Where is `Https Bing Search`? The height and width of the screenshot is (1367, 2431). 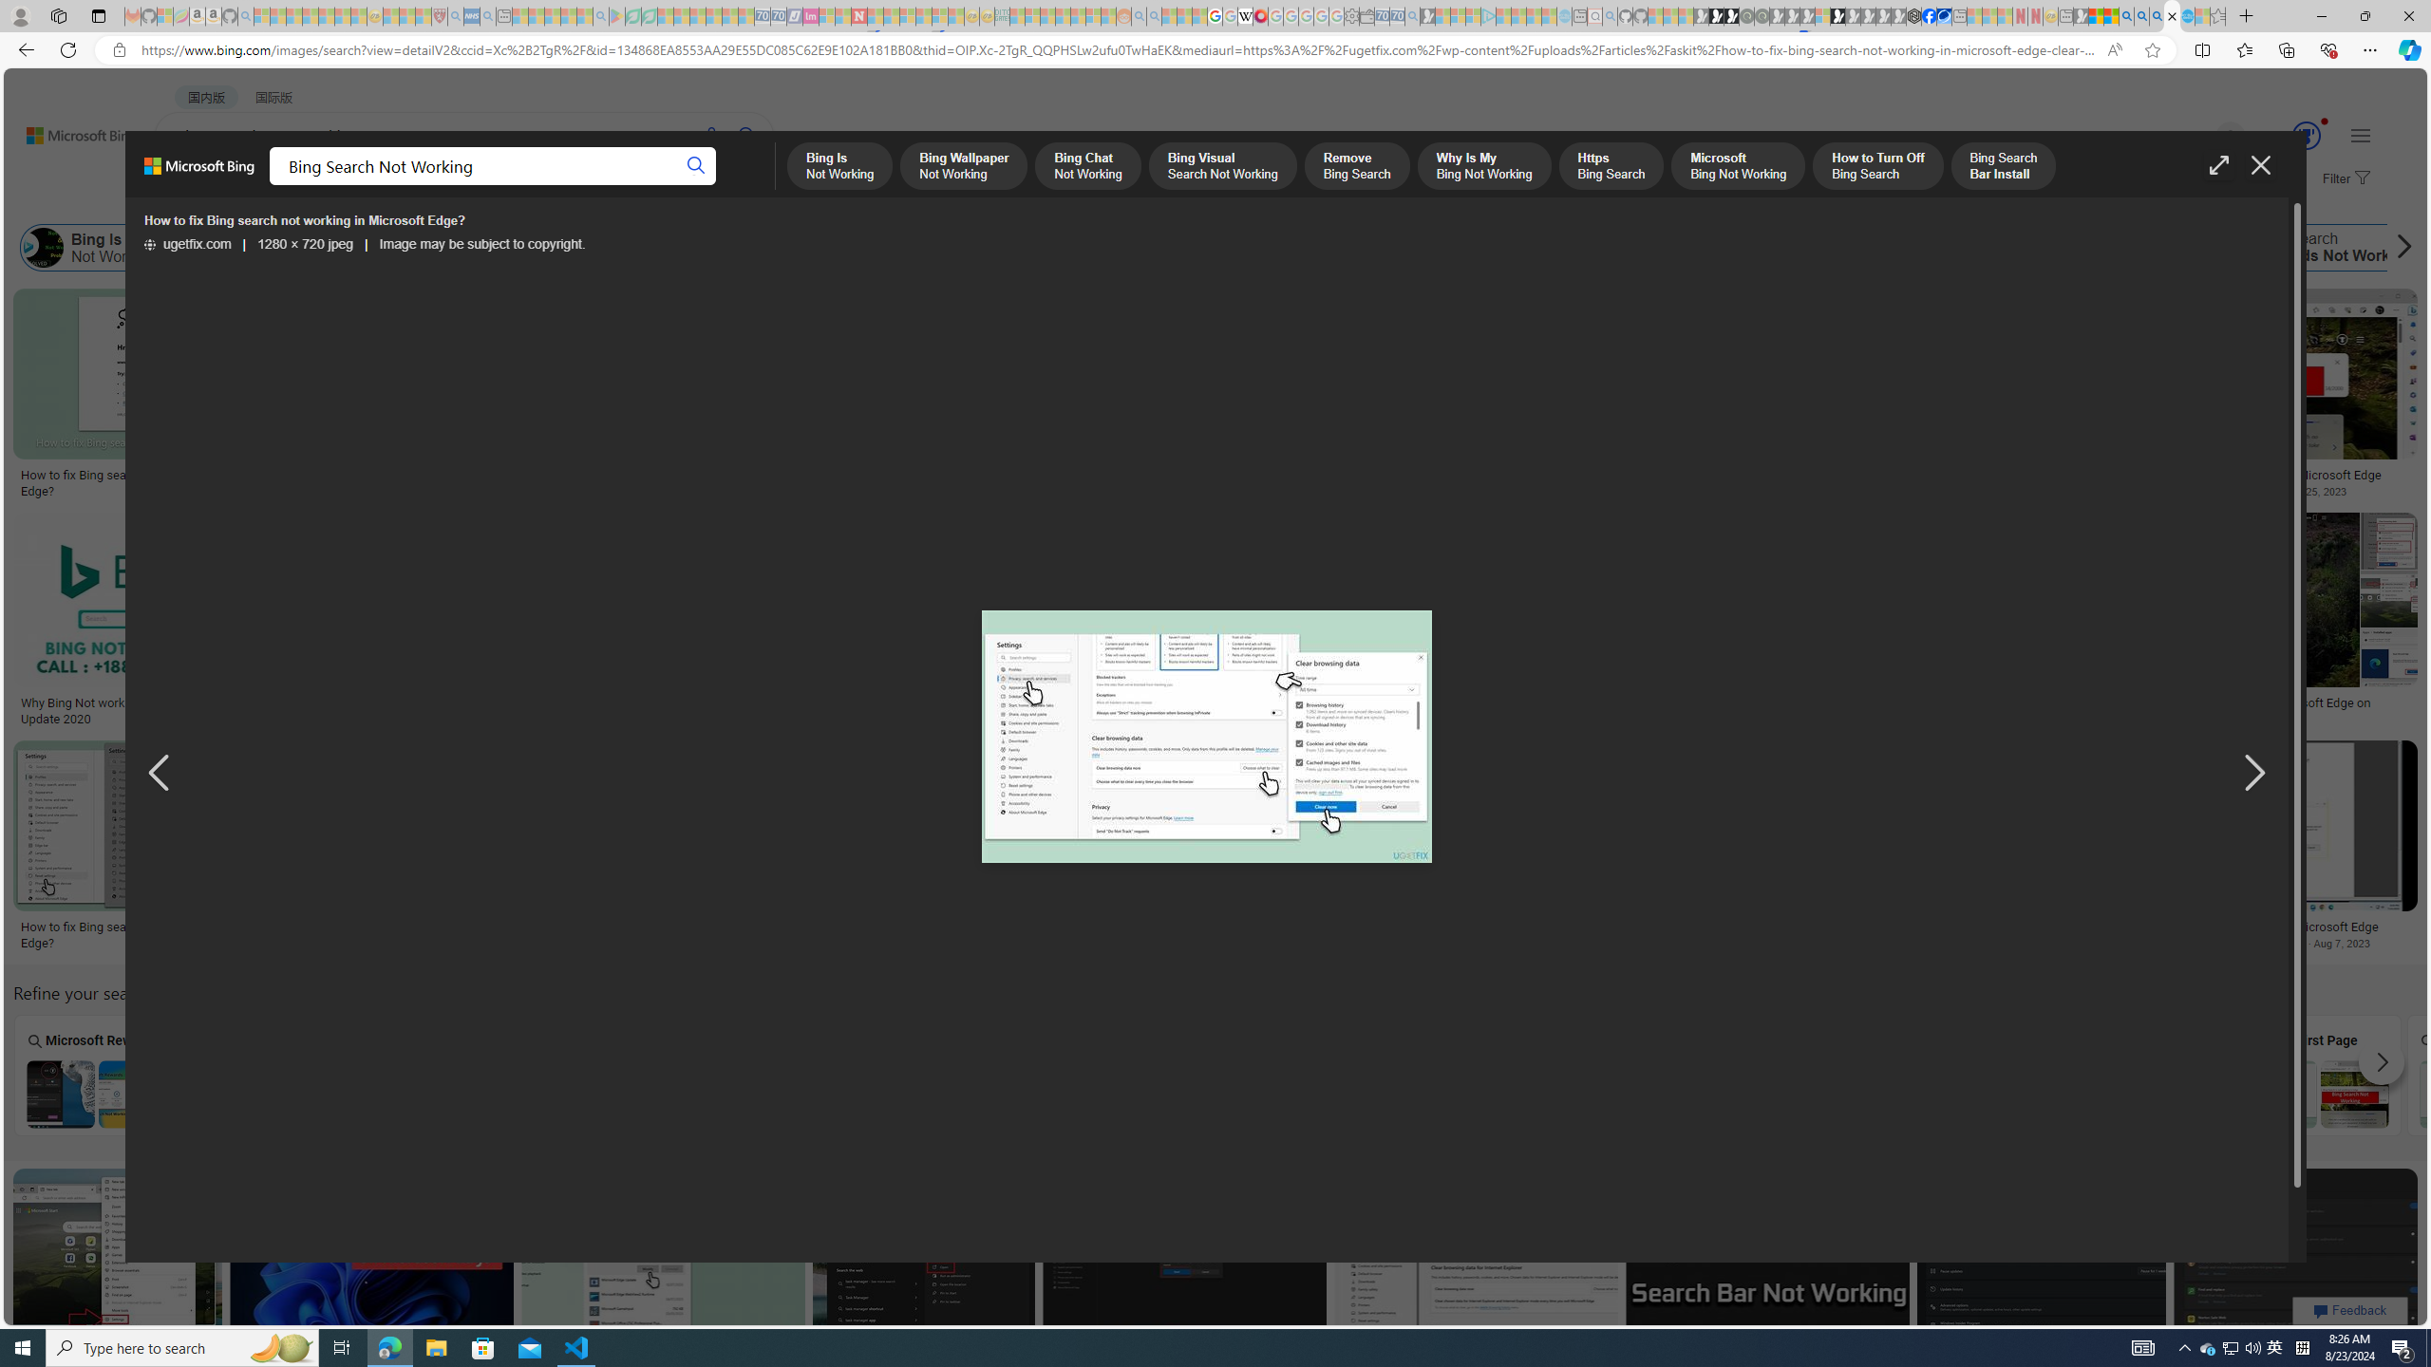 Https Bing Search is located at coordinates (1178, 248).